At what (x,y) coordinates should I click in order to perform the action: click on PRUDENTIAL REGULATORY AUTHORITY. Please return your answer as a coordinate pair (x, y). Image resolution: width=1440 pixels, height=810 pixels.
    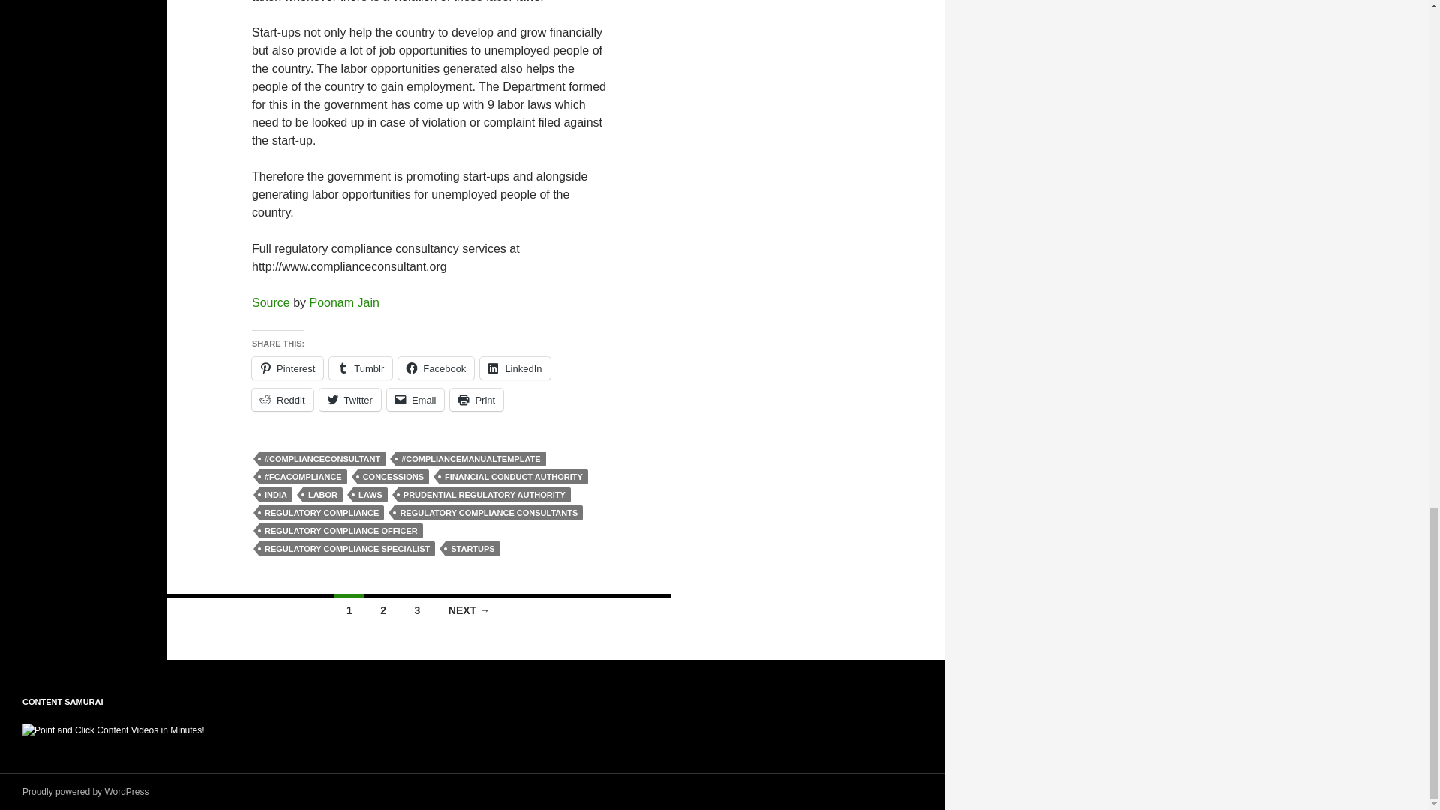
    Looking at the image, I should click on (484, 495).